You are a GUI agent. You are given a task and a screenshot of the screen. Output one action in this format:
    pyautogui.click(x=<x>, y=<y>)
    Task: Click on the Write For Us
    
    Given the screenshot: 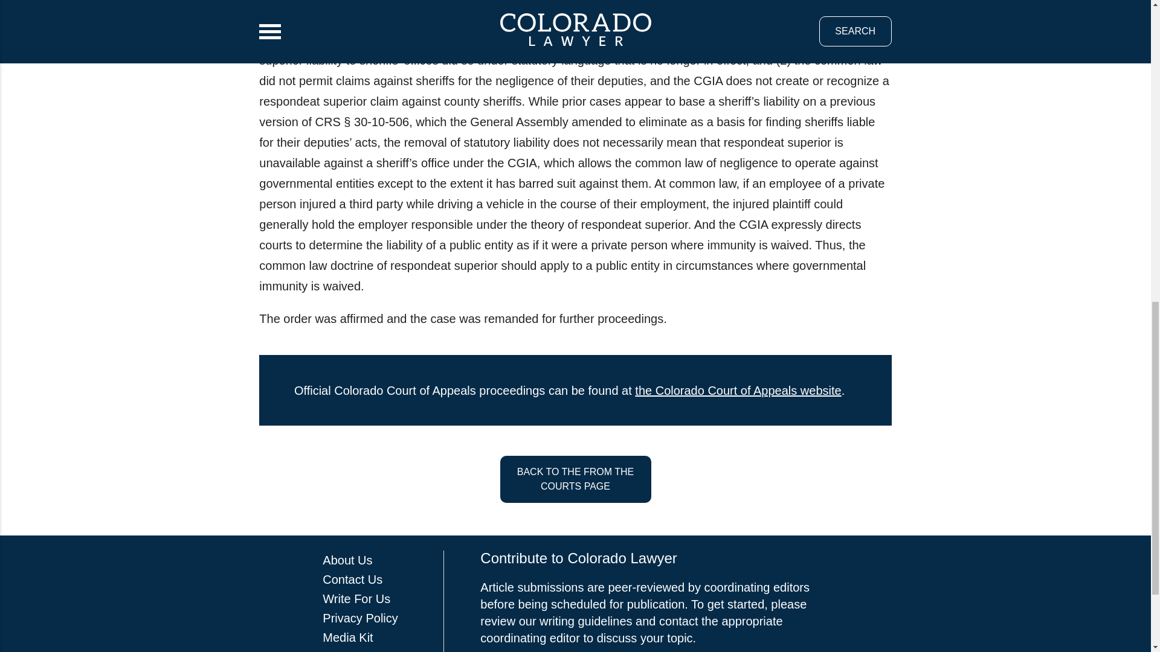 What is the action you would take?
    pyautogui.click(x=356, y=599)
    